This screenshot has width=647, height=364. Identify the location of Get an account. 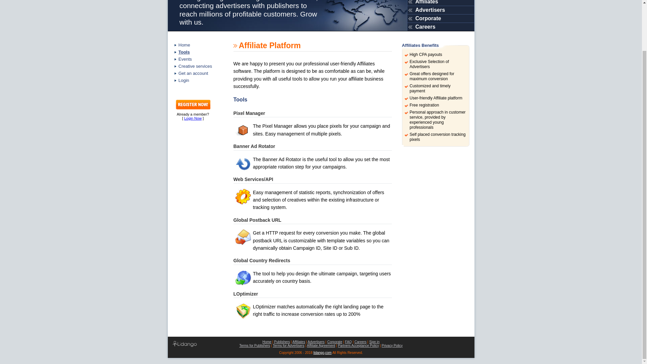
(198, 73).